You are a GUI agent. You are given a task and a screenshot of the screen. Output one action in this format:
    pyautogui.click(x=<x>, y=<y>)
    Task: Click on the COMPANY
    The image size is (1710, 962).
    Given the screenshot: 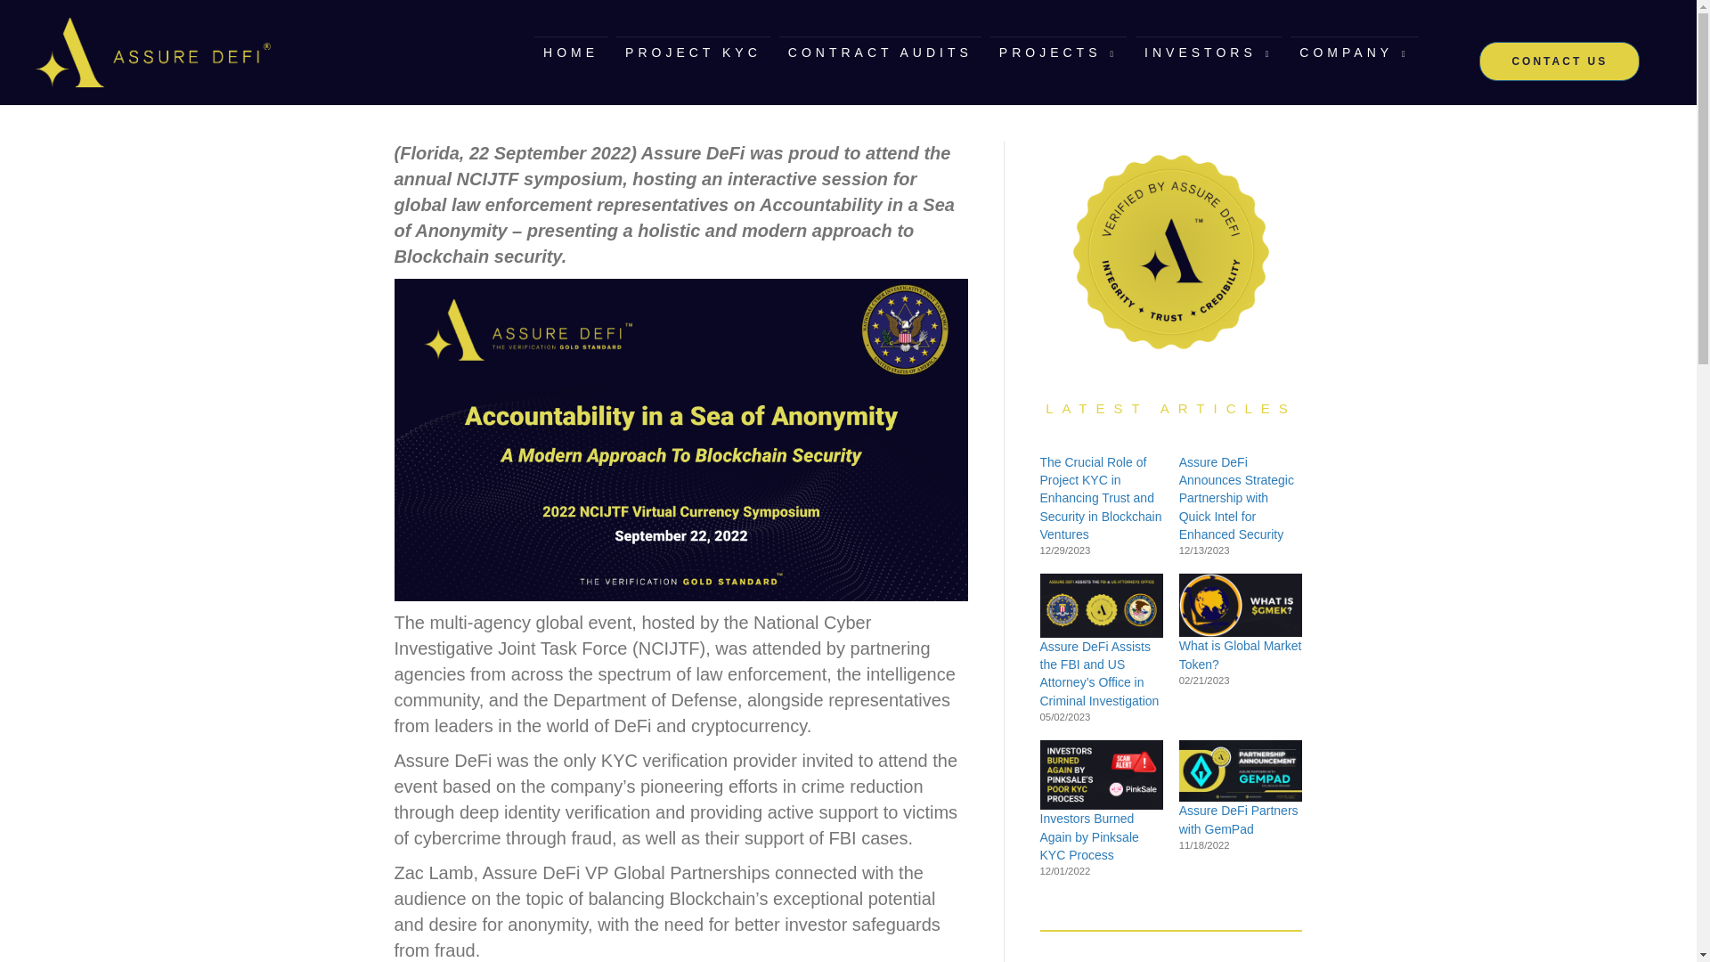 What is the action you would take?
    pyautogui.click(x=1354, y=52)
    